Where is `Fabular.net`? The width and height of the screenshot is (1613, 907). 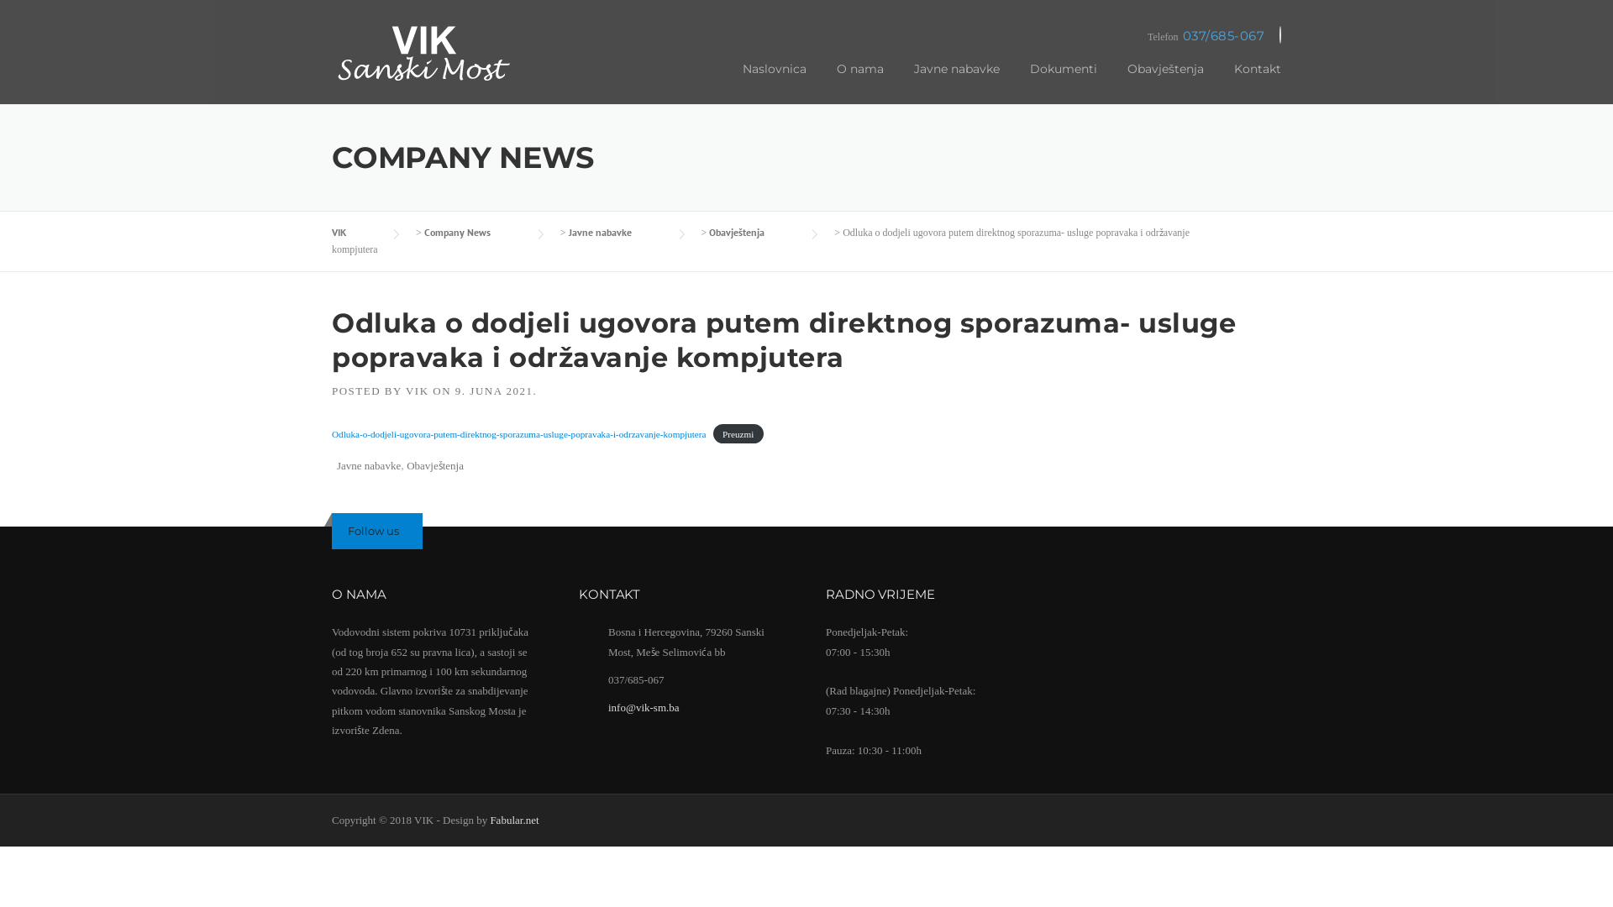
Fabular.net is located at coordinates (514, 820).